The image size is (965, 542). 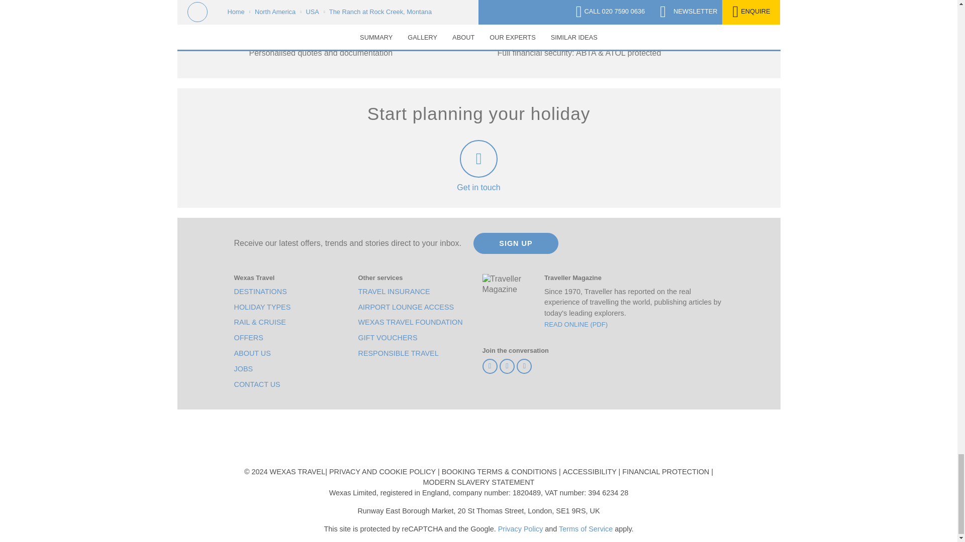 What do you see at coordinates (260, 292) in the screenshot?
I see `Destinations` at bounding box center [260, 292].